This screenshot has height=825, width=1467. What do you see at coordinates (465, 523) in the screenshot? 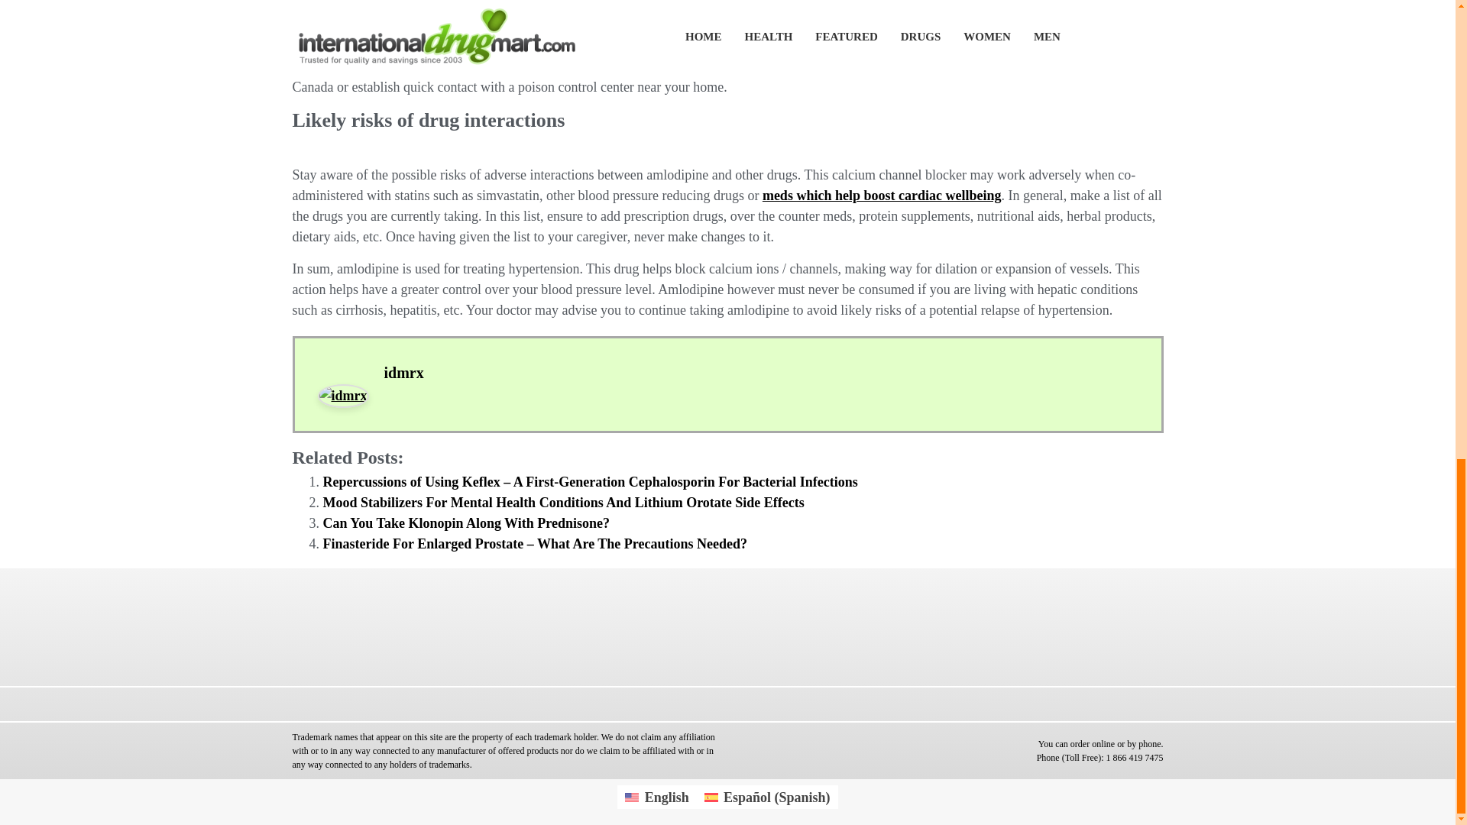
I see `Can You Take Klonopin Along With Prednisone?` at bounding box center [465, 523].